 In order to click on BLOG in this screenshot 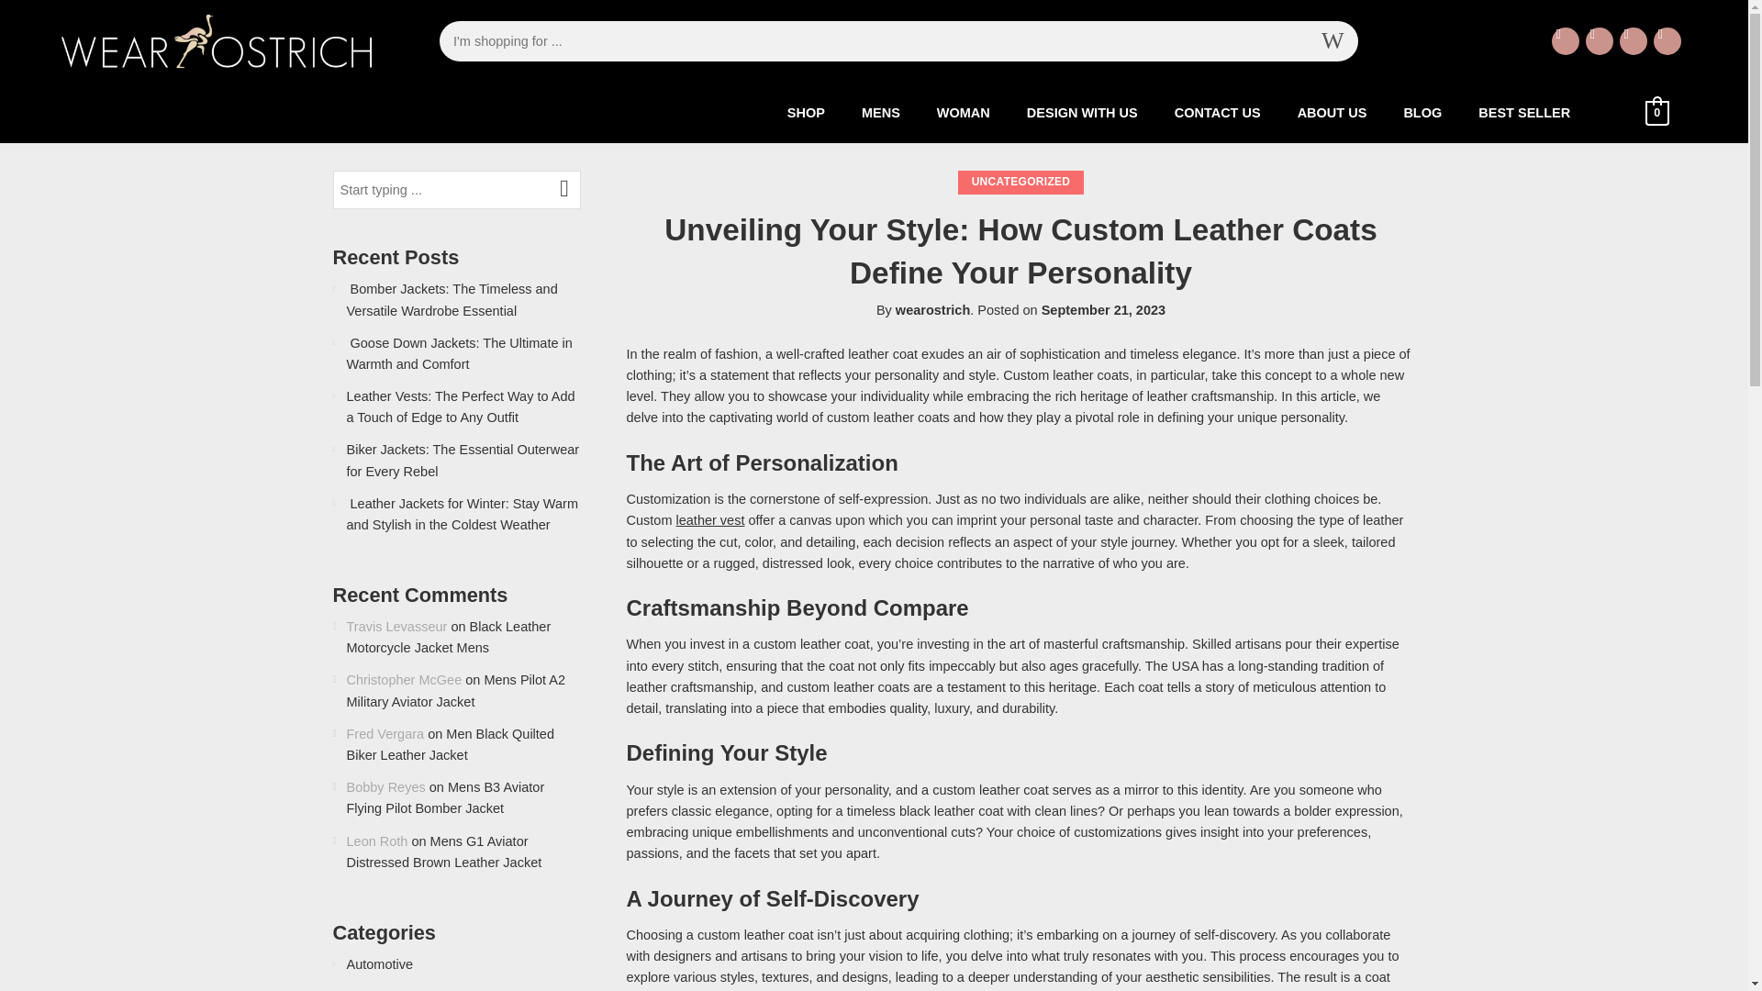, I will do `click(1422, 112)`.